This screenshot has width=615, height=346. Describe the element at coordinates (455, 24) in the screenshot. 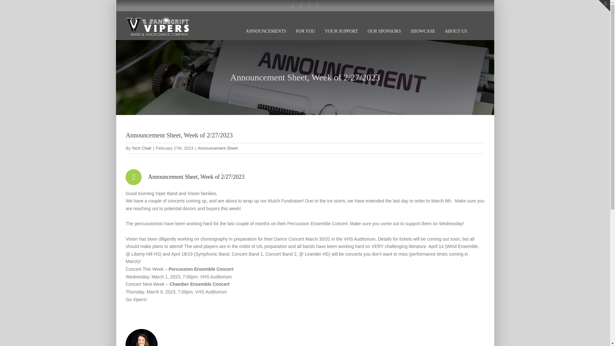

I see `ABOUT US` at that location.